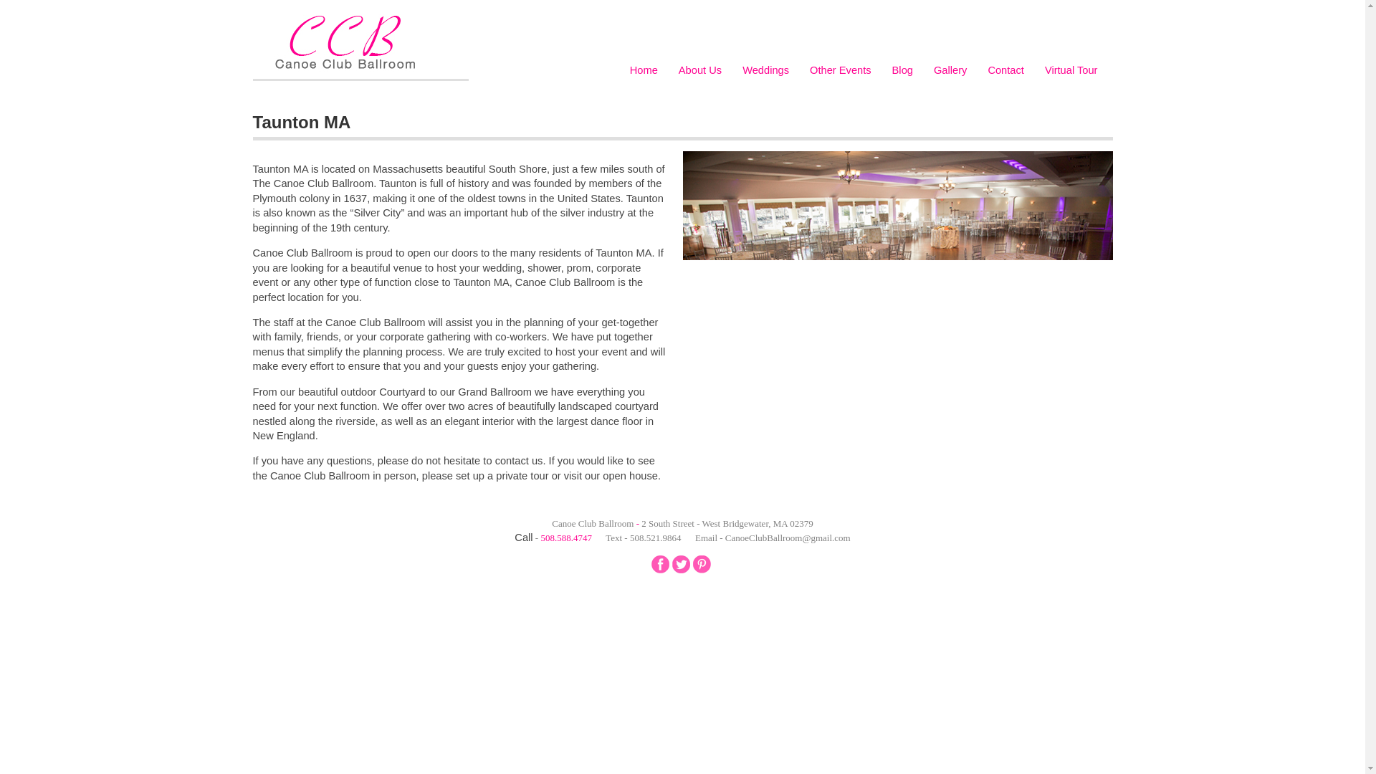 Image resolution: width=1376 pixels, height=774 pixels. What do you see at coordinates (566, 537) in the screenshot?
I see `508.588.4747` at bounding box center [566, 537].